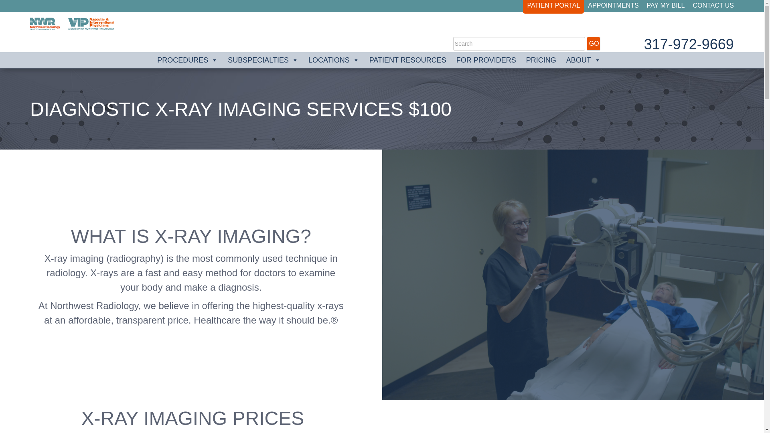 This screenshot has height=433, width=770. Describe the element at coordinates (613, 5) in the screenshot. I see `APPOINTMENTS` at that location.